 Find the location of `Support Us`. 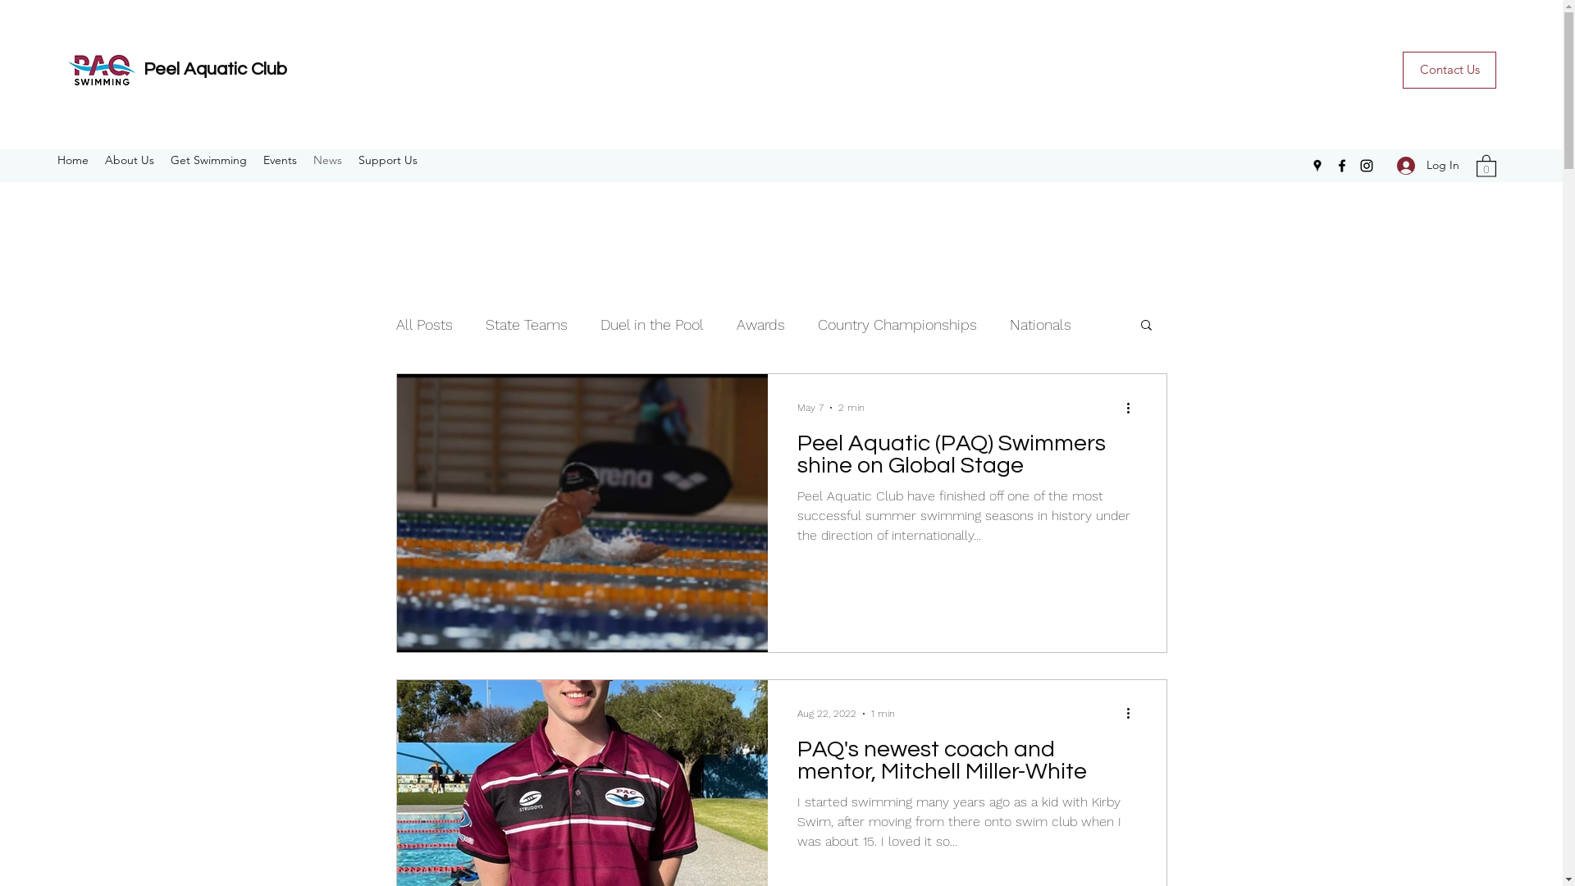

Support Us is located at coordinates (388, 160).